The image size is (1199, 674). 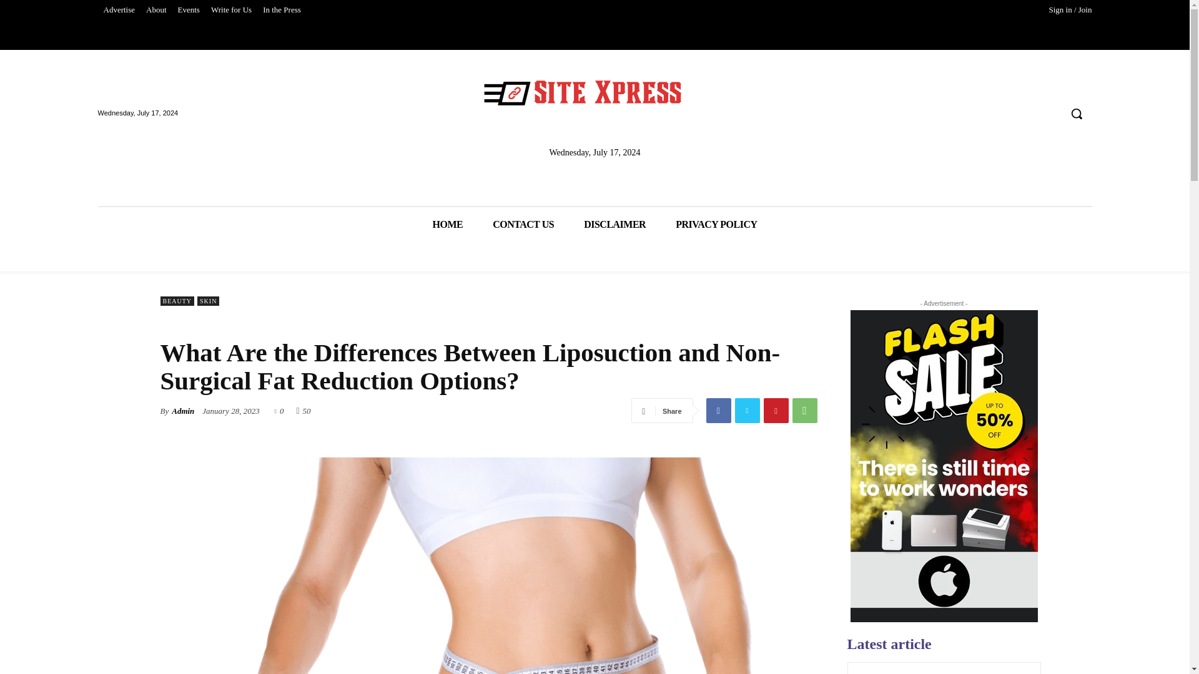 What do you see at coordinates (746, 411) in the screenshot?
I see `Twitter` at bounding box center [746, 411].